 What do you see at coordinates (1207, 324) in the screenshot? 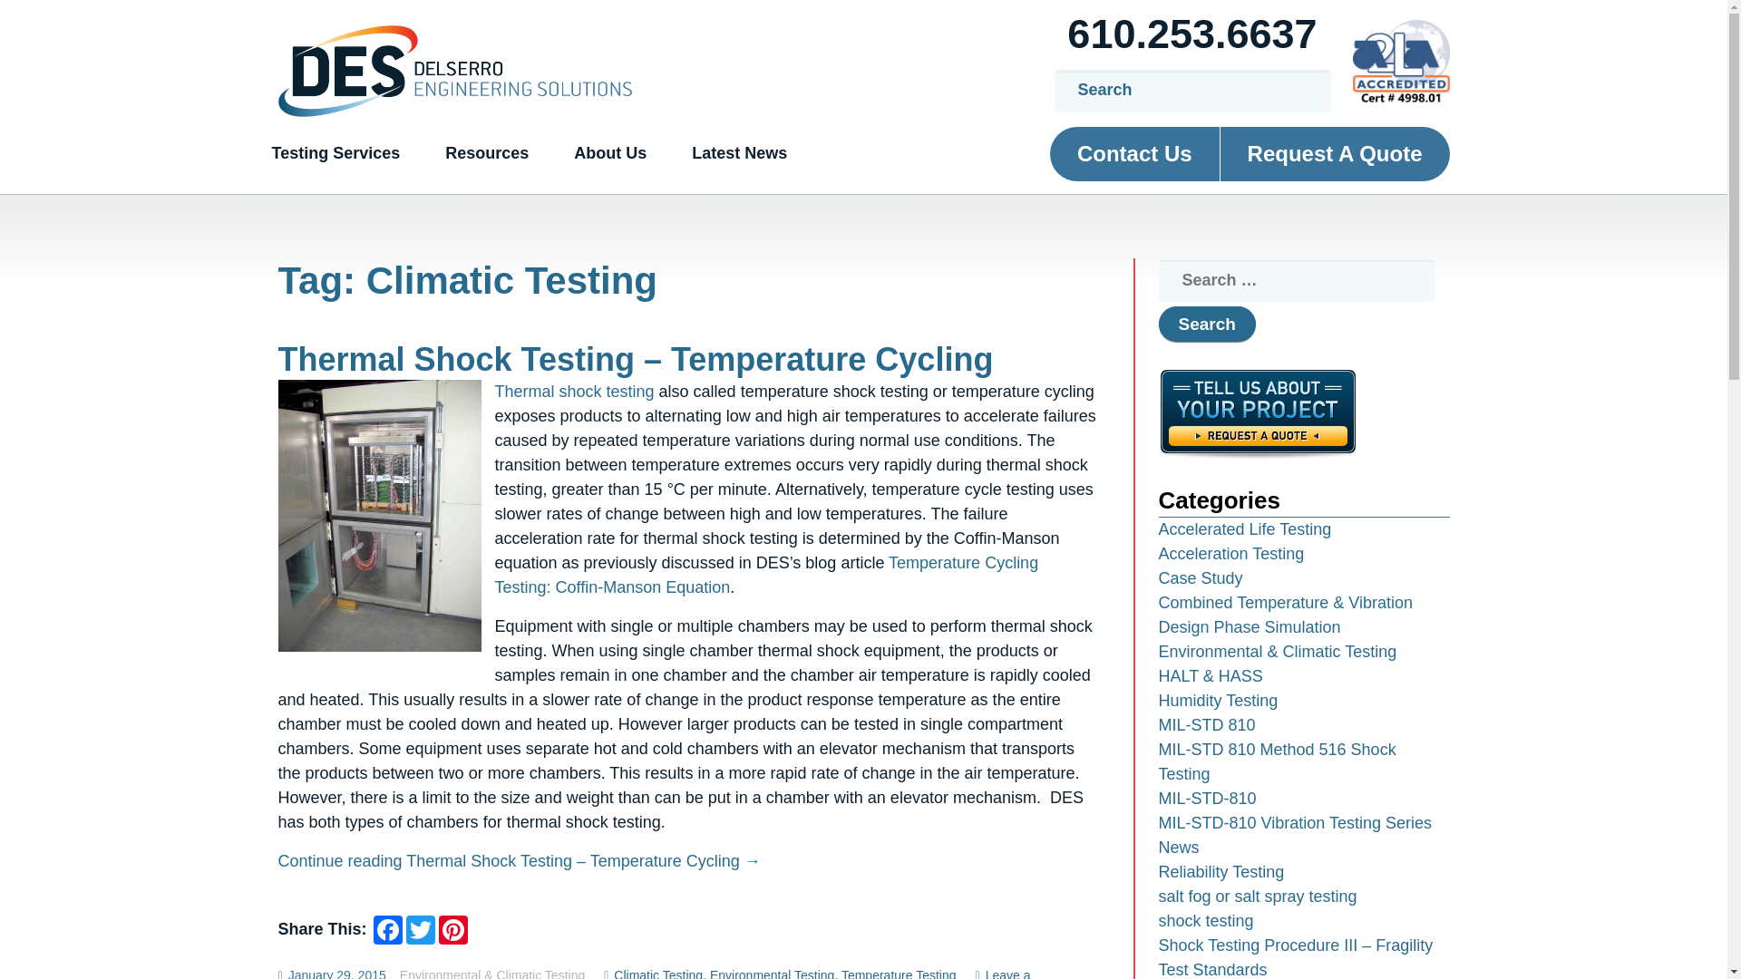
I see `Search` at bounding box center [1207, 324].